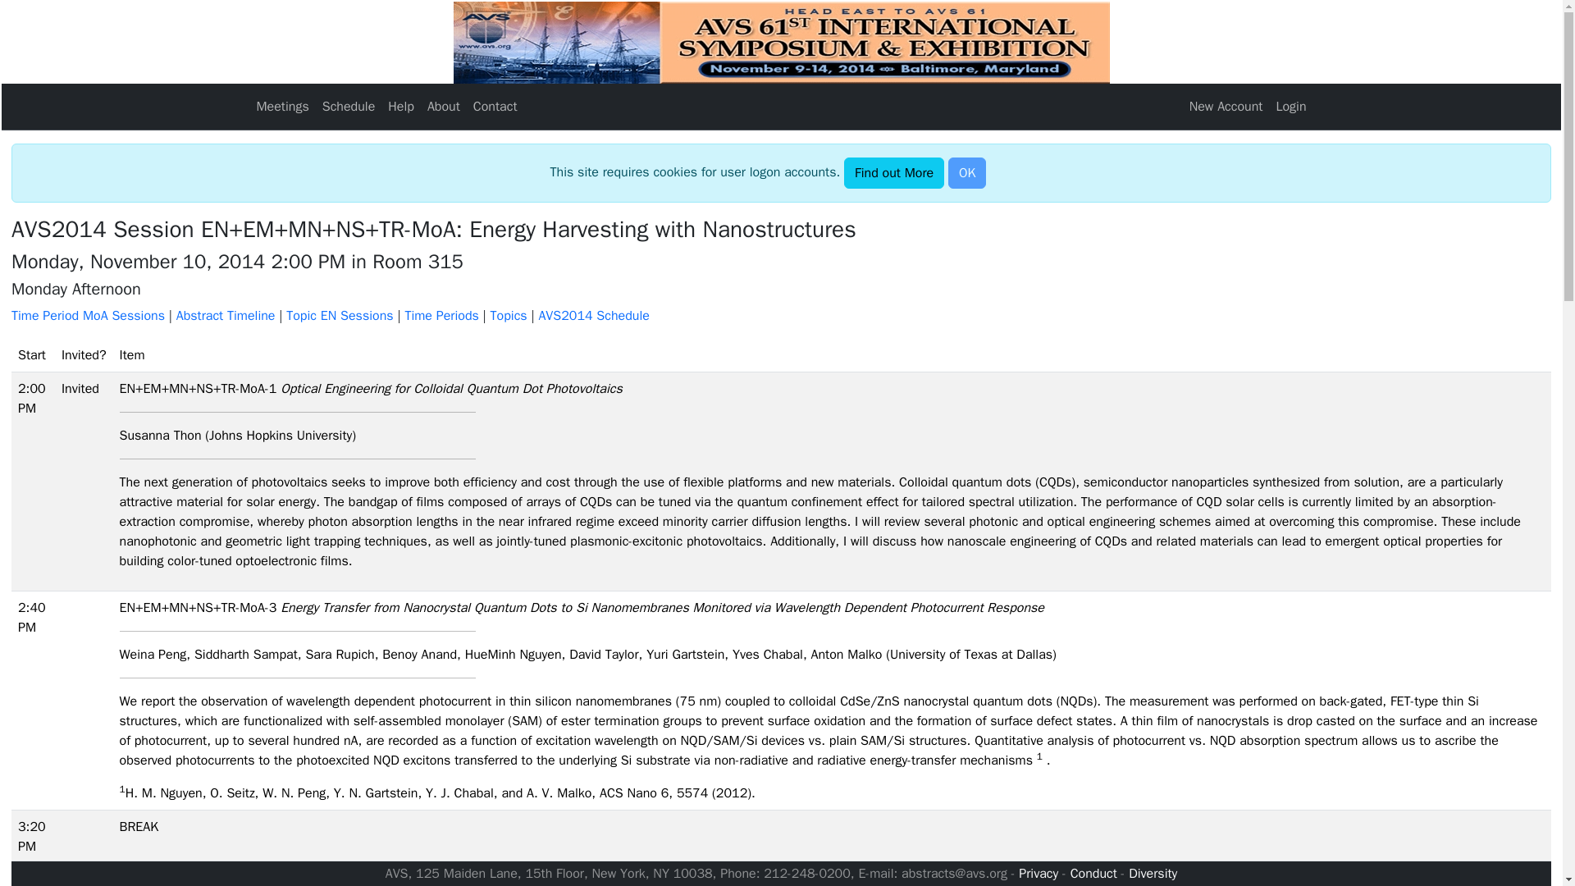 This screenshot has height=886, width=1575. What do you see at coordinates (1226, 107) in the screenshot?
I see `New Account` at bounding box center [1226, 107].